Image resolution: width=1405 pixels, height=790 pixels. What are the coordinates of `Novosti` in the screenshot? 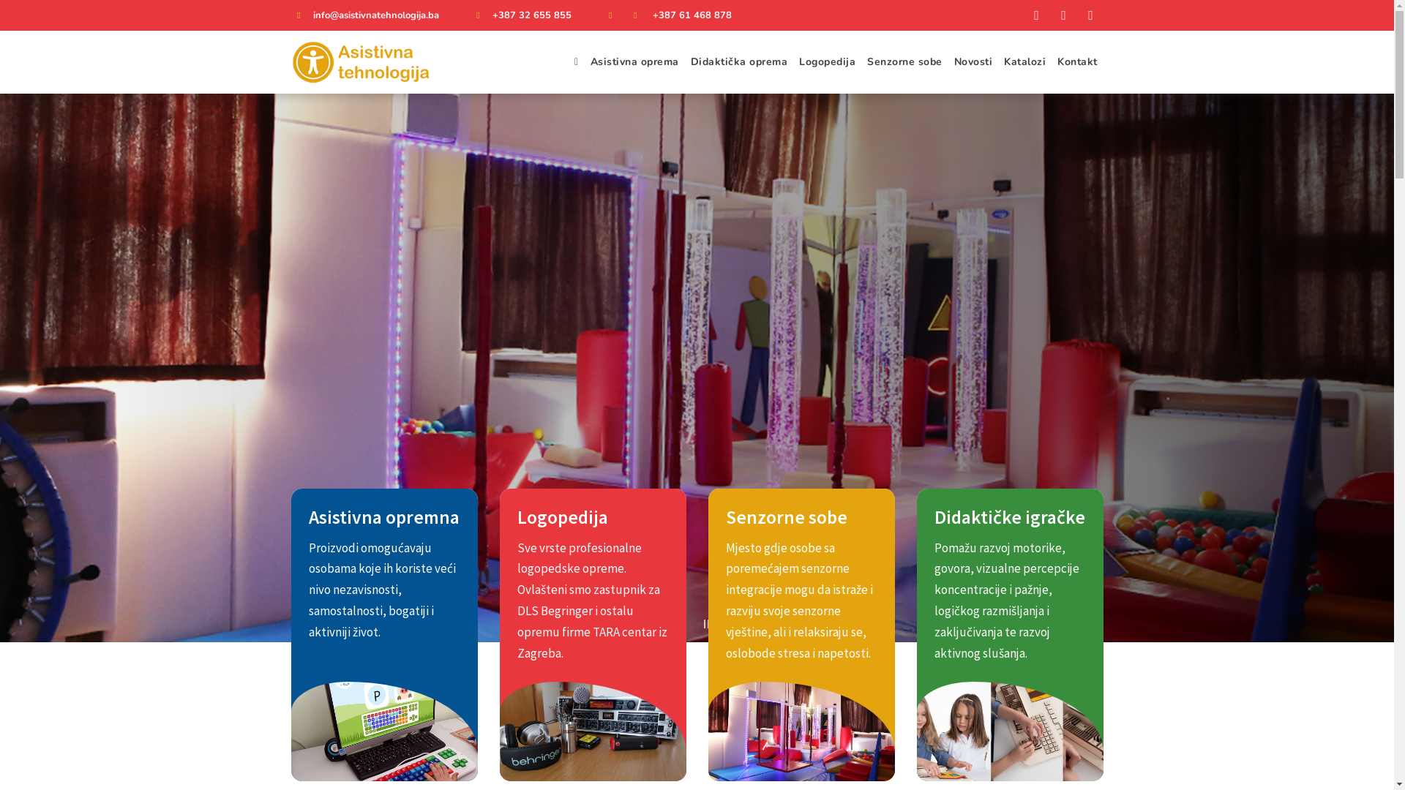 It's located at (973, 62).